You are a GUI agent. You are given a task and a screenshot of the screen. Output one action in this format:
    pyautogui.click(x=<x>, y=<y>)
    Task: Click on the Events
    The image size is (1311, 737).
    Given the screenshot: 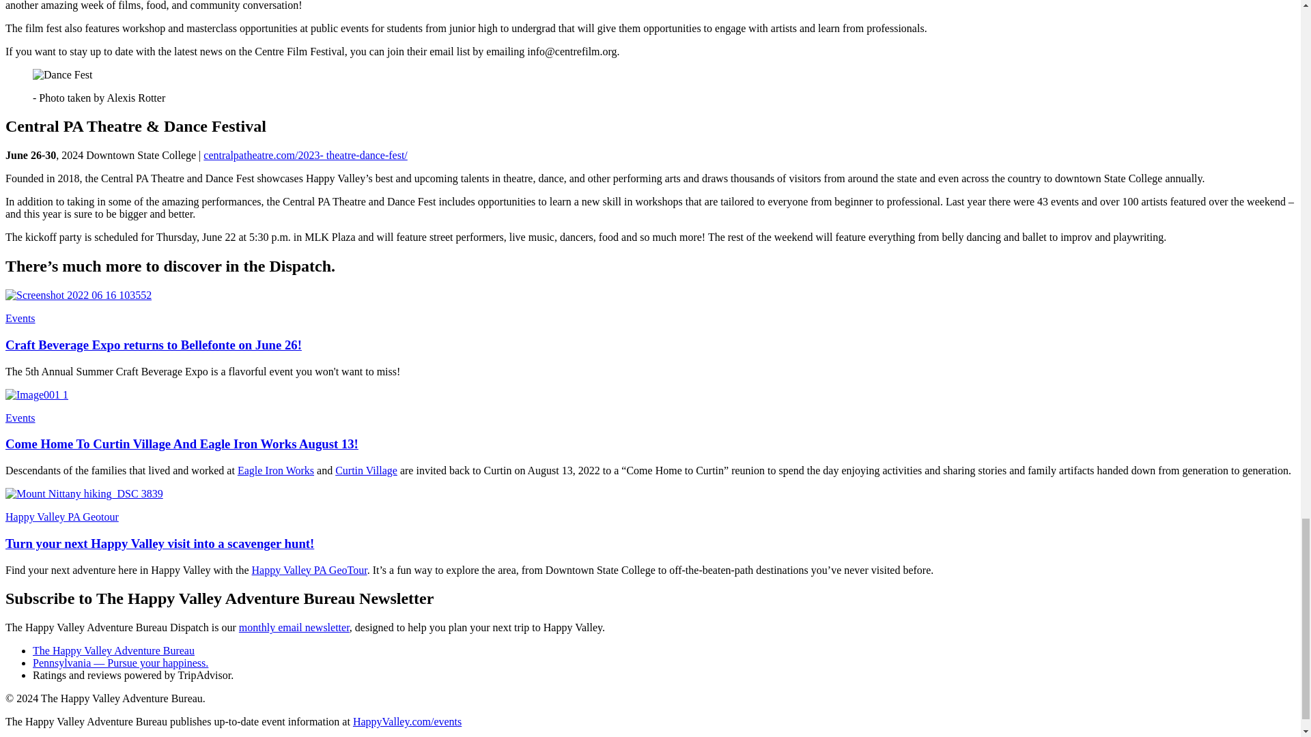 What is the action you would take?
    pyautogui.click(x=20, y=418)
    